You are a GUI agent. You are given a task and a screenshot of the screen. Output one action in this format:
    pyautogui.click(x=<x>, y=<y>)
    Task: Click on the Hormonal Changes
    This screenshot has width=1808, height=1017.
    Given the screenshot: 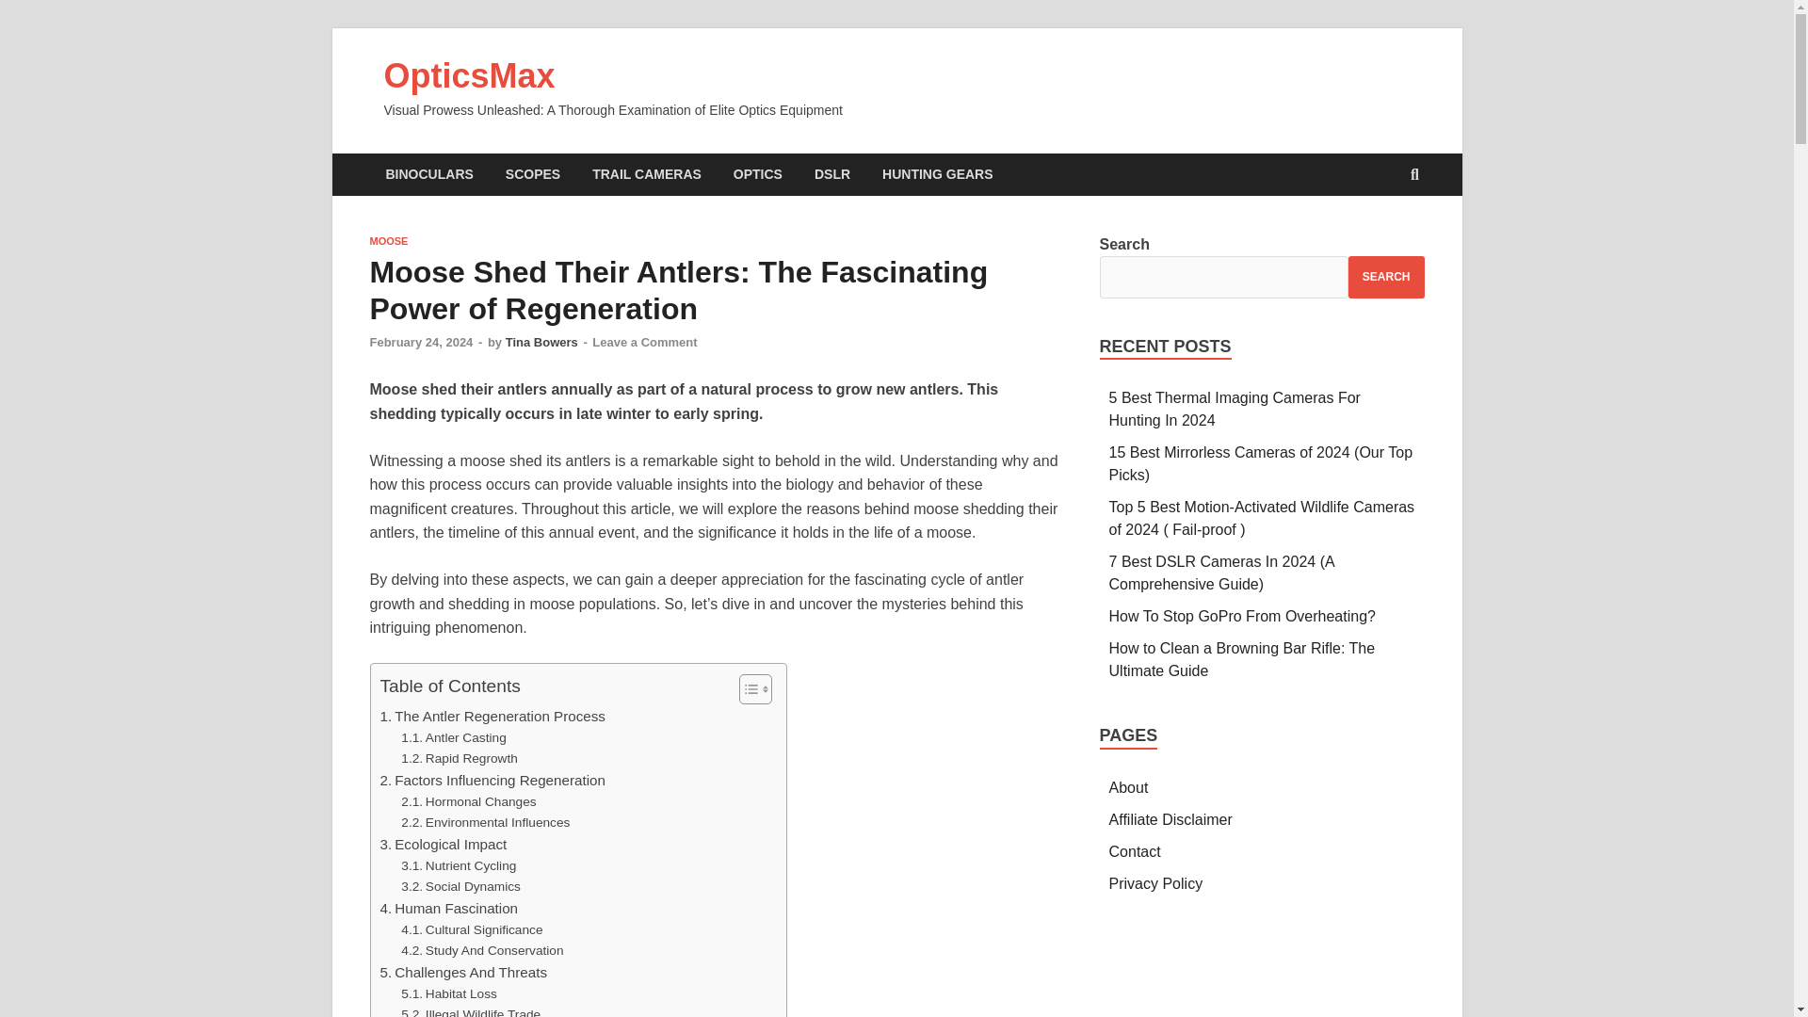 What is the action you would take?
    pyautogui.click(x=468, y=802)
    